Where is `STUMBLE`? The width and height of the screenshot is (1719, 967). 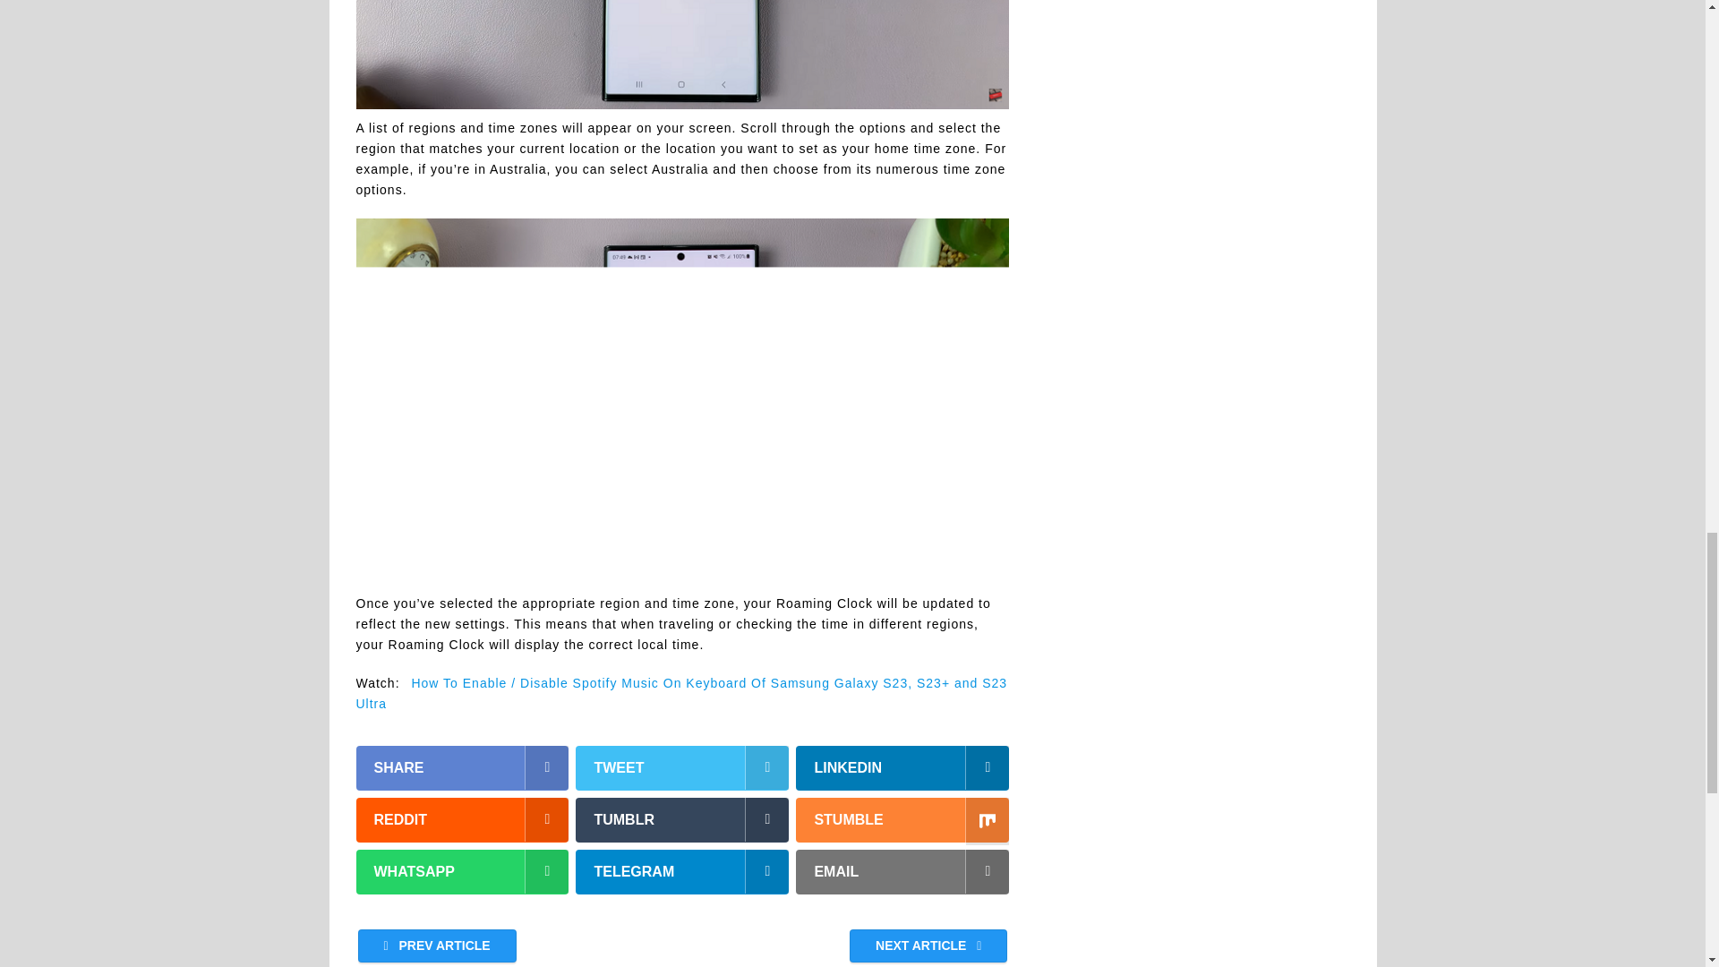
STUMBLE is located at coordinates (902, 820).